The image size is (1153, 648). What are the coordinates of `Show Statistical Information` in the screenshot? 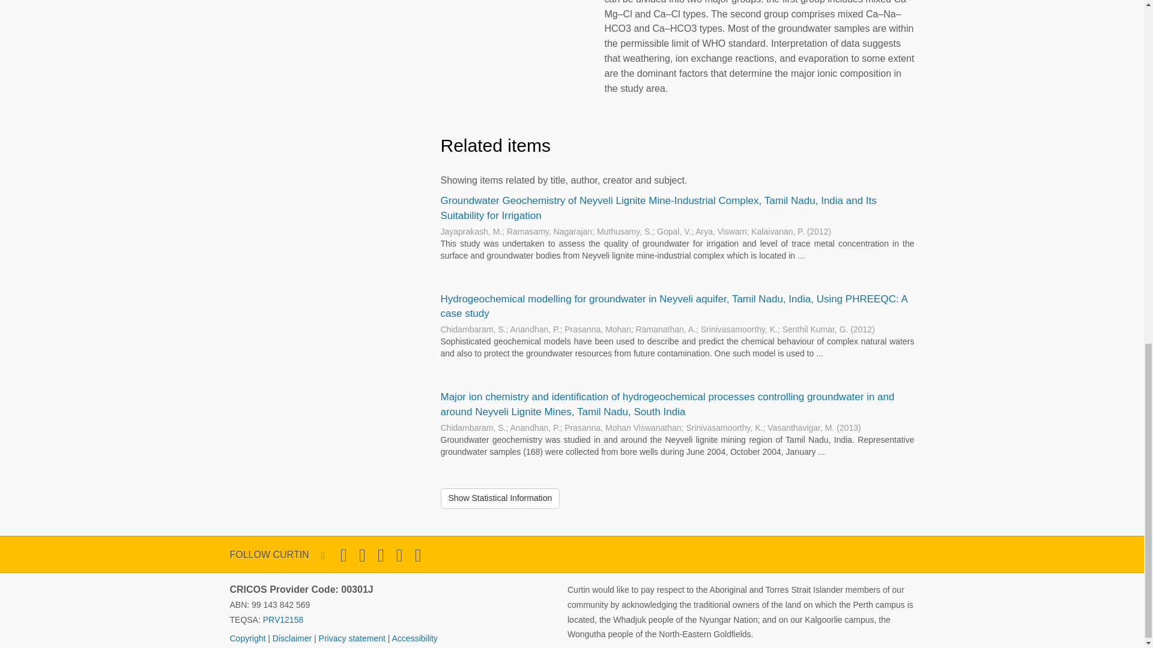 It's located at (500, 498).